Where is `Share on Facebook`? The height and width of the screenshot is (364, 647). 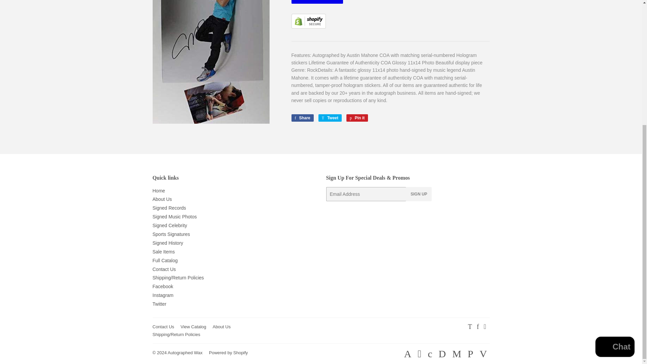
Share on Facebook is located at coordinates (317, 2).